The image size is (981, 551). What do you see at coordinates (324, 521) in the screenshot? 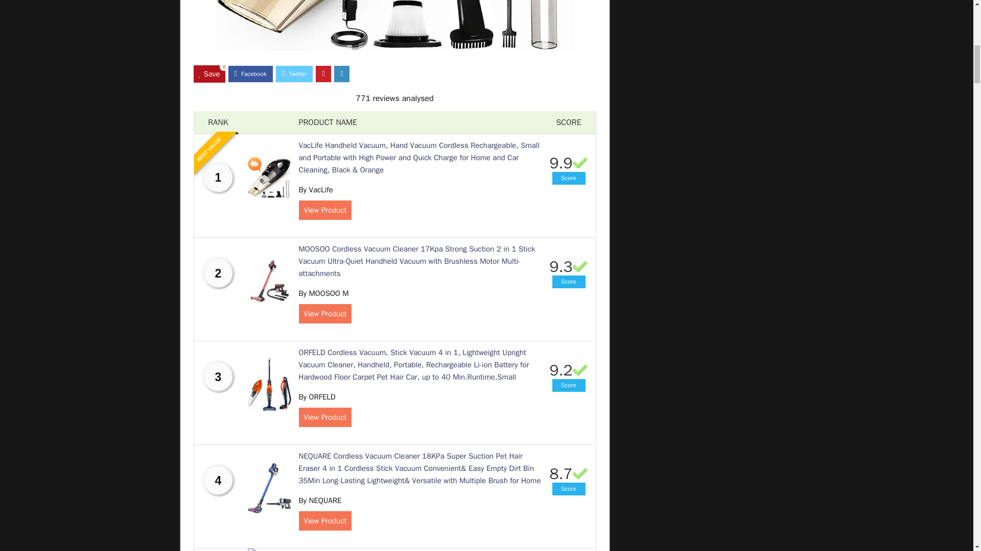
I see `View Product` at bounding box center [324, 521].